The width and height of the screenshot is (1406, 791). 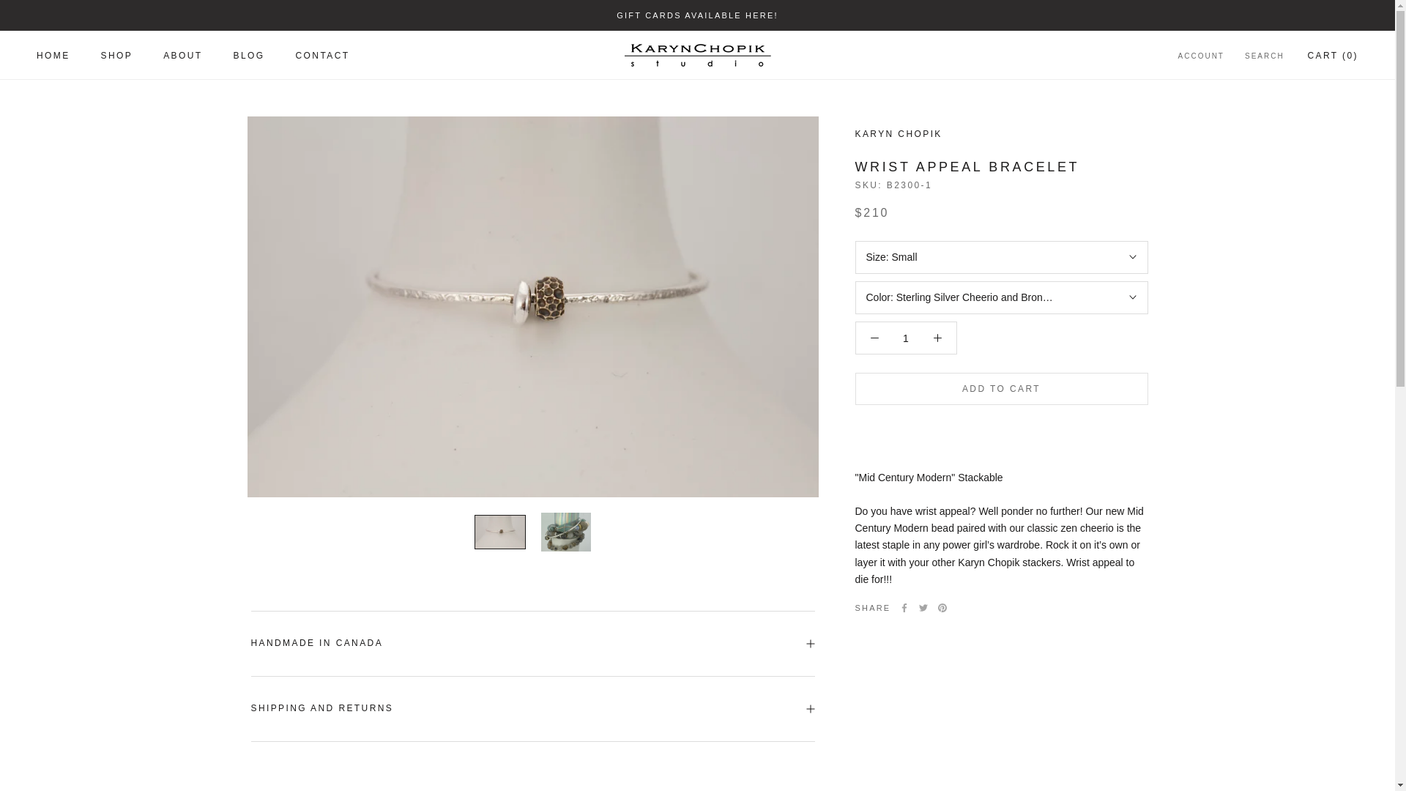 I want to click on GIFT CARDS AVAILABLE HERE!, so click(x=697, y=15).